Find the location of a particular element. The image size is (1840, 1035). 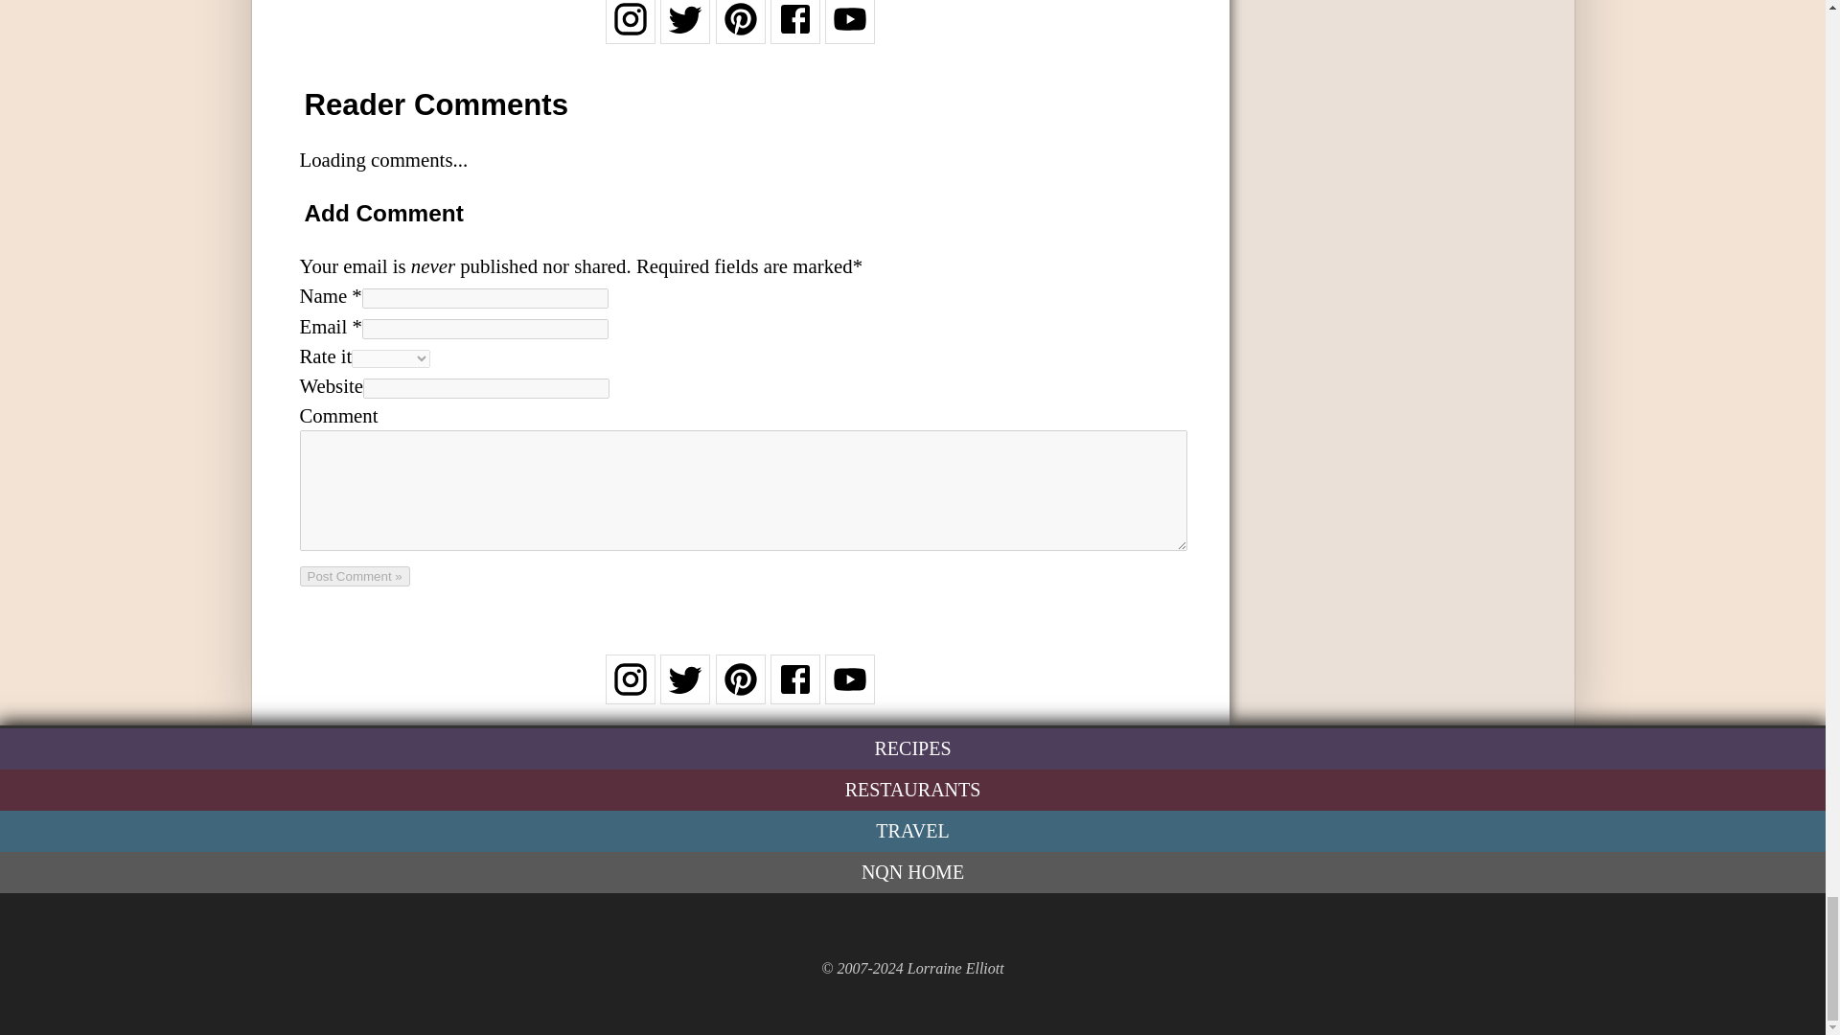

Follow on Pinterest is located at coordinates (740, 31).